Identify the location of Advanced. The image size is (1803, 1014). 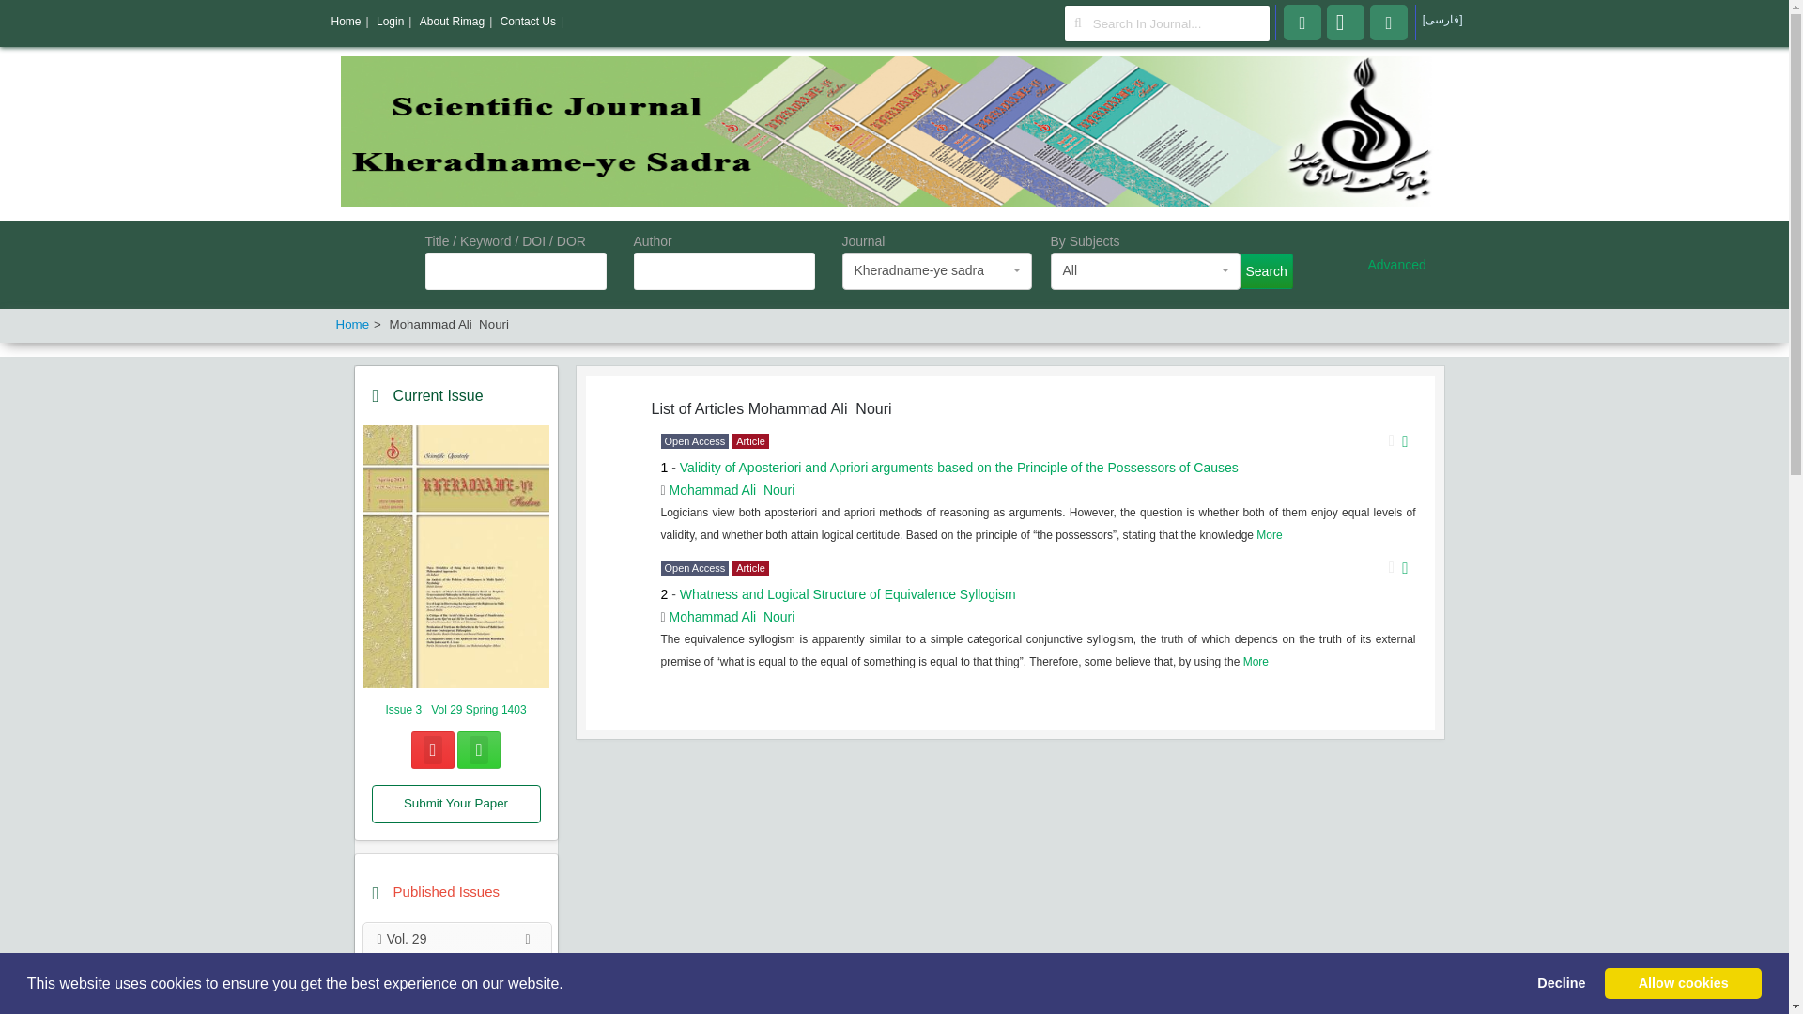
(1395, 265).